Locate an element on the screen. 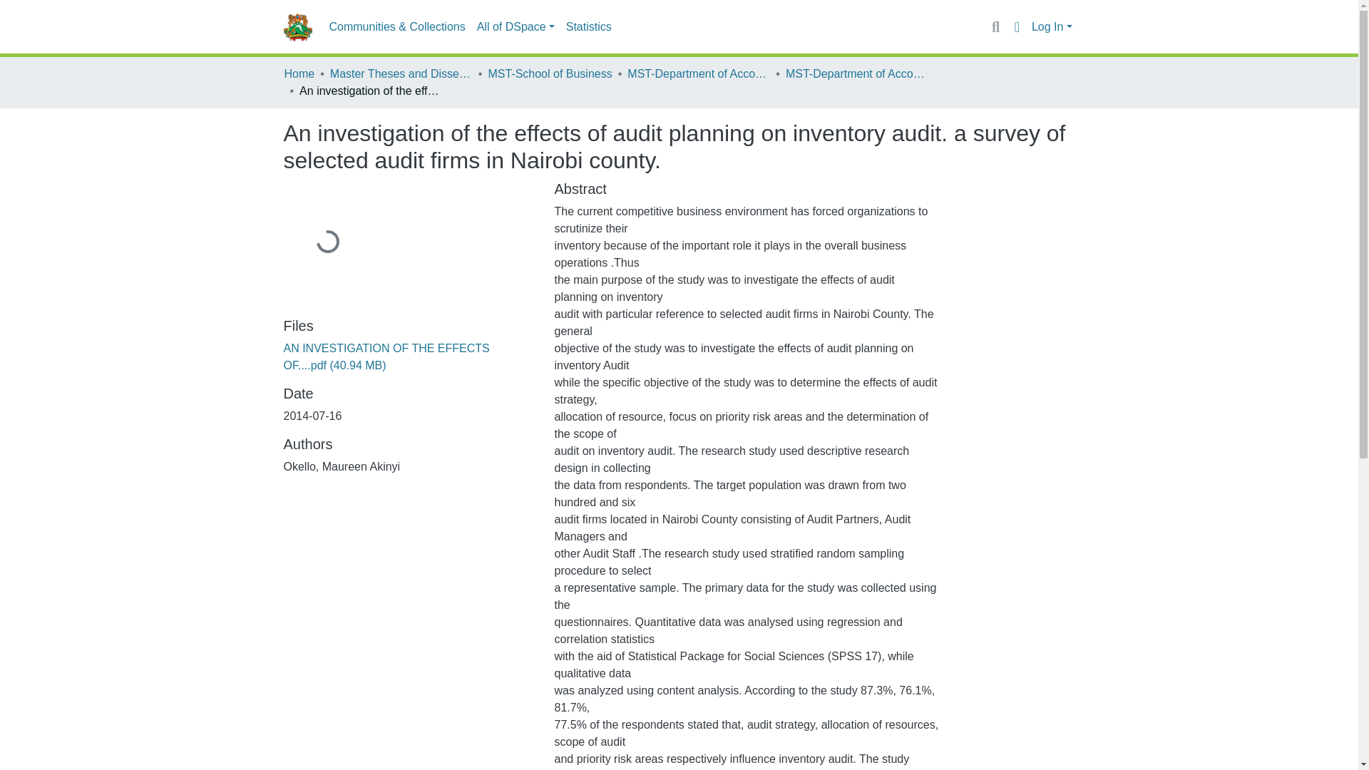  MST-Department of Accounting and Finance is located at coordinates (857, 73).